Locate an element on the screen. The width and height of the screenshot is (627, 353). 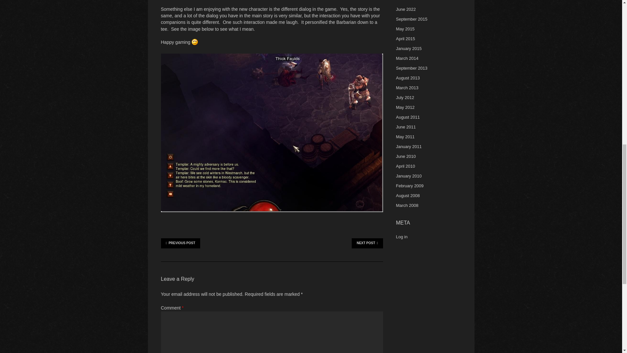
April 2015 is located at coordinates (405, 39).